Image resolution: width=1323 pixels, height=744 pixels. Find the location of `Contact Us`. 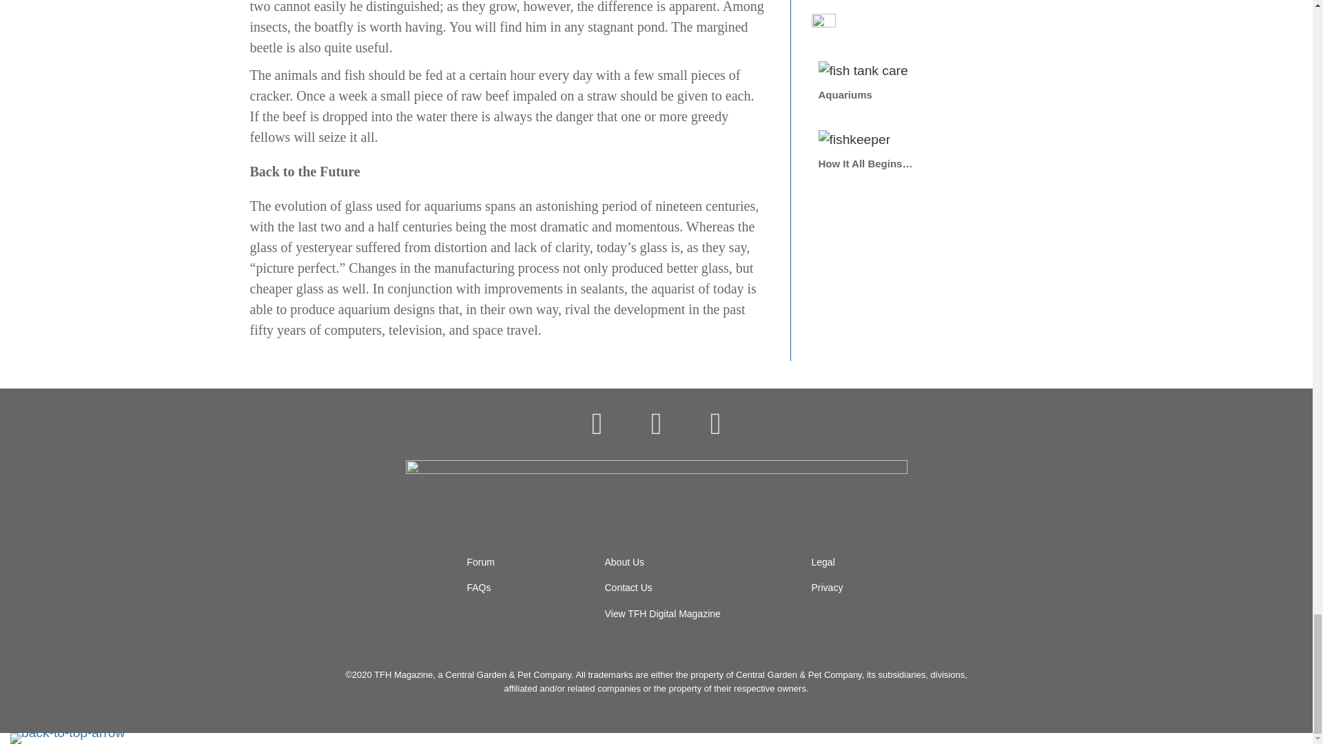

Contact Us is located at coordinates (628, 587).